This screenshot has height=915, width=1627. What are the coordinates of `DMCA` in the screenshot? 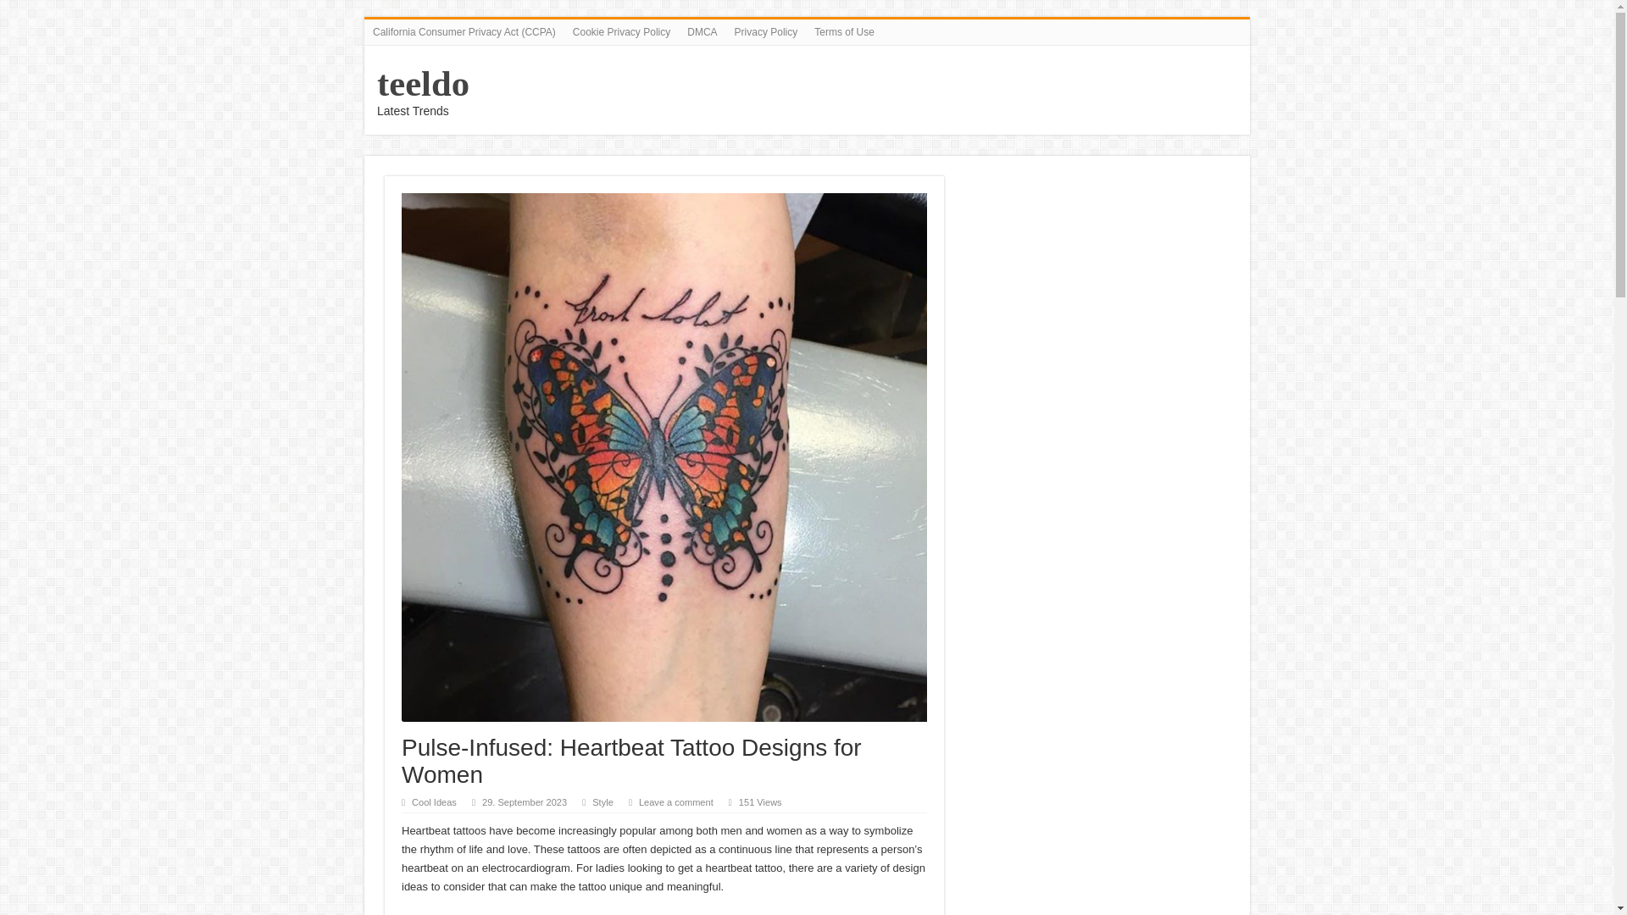 It's located at (702, 31).